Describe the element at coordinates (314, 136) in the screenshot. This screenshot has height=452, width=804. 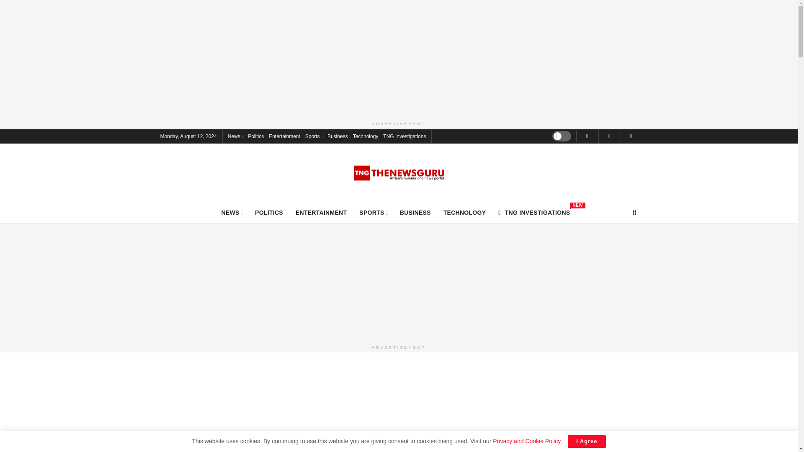
I see `Sports` at that location.